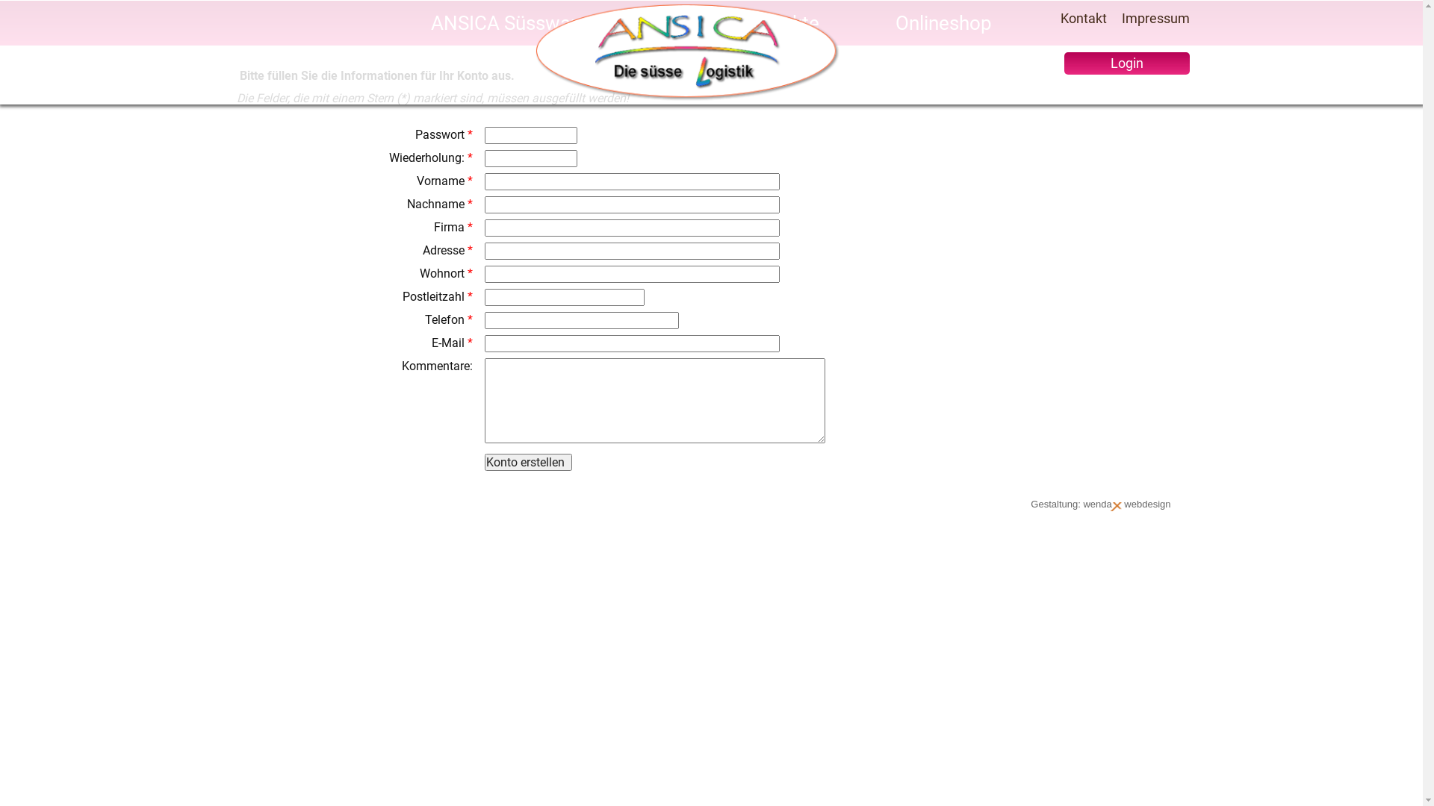 The image size is (1434, 806). I want to click on unsere Produkte, so click(748, 23).